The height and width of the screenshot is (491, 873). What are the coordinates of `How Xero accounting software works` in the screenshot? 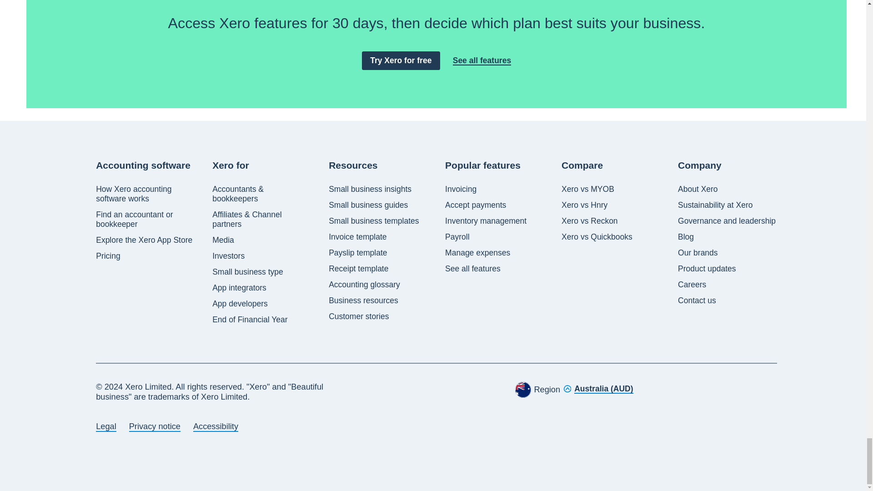 It's located at (145, 194).